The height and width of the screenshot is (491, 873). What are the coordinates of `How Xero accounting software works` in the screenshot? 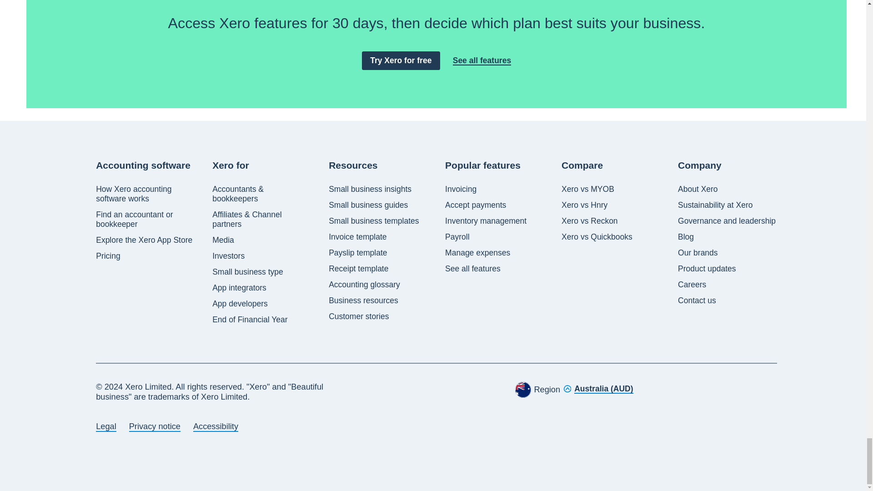 It's located at (145, 194).